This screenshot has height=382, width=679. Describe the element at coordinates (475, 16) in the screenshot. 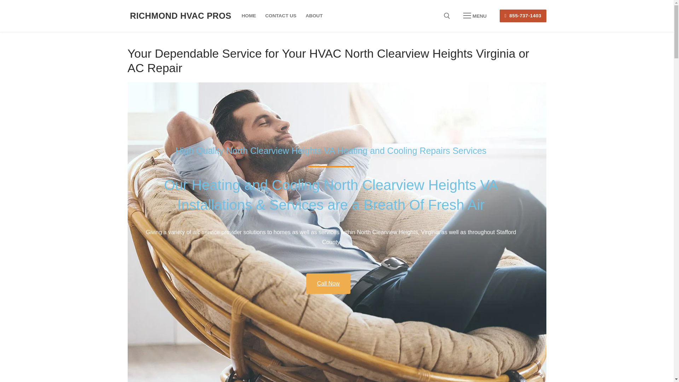

I see `MENU` at that location.